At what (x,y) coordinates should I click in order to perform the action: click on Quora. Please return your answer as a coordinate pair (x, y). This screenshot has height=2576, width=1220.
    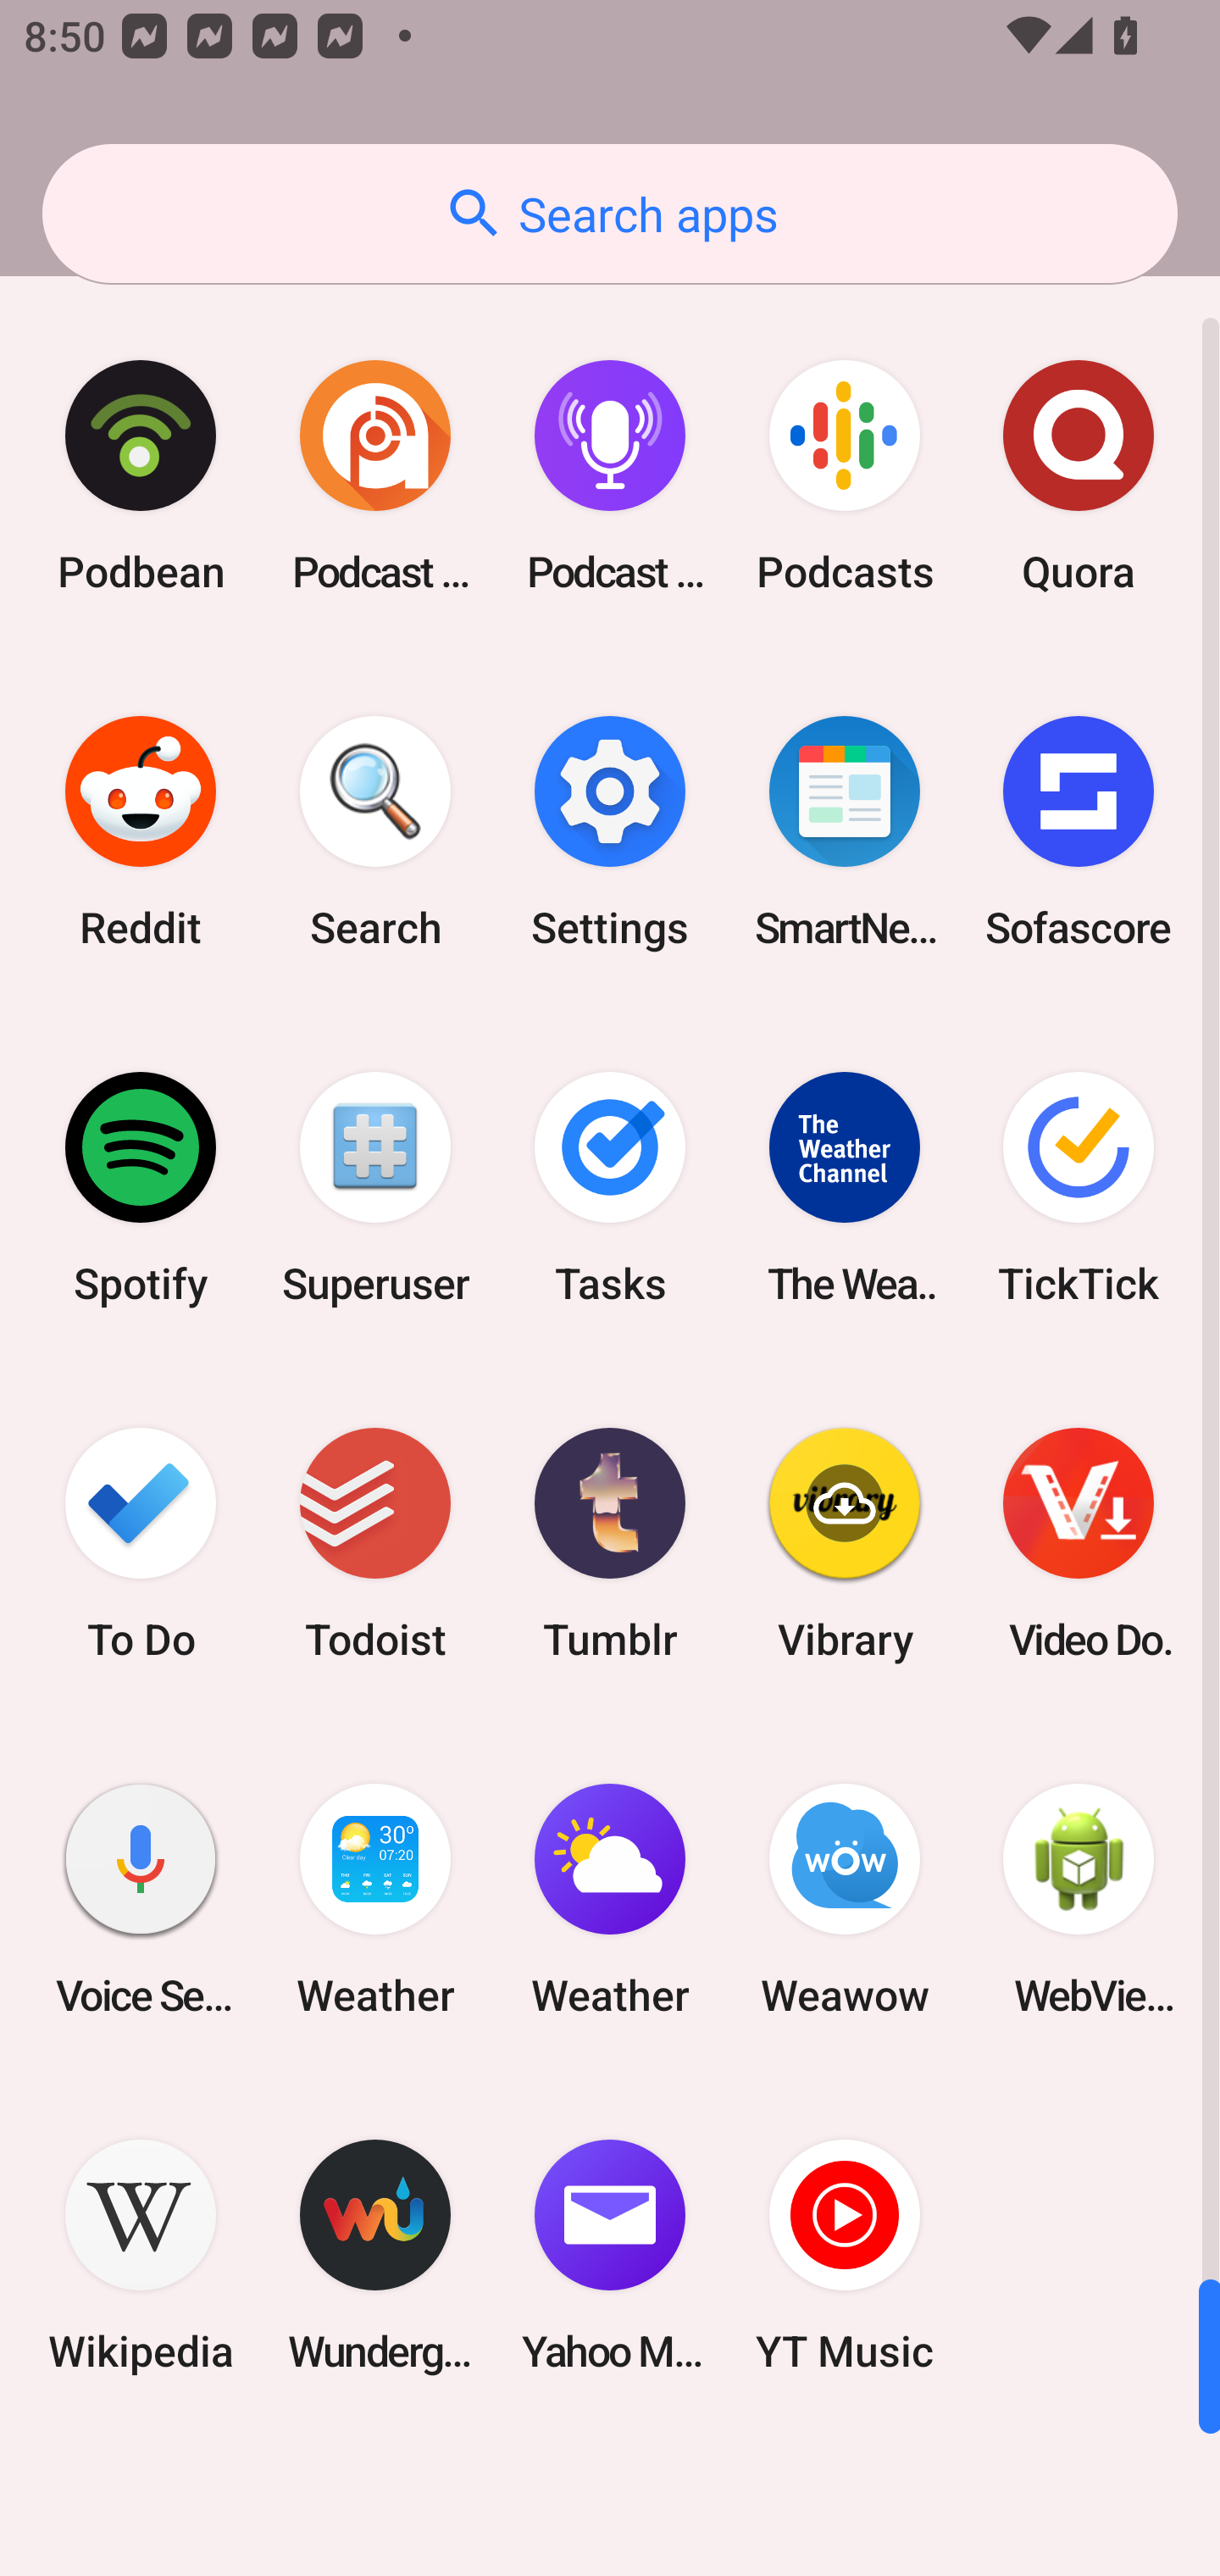
    Looking at the image, I should click on (1079, 476).